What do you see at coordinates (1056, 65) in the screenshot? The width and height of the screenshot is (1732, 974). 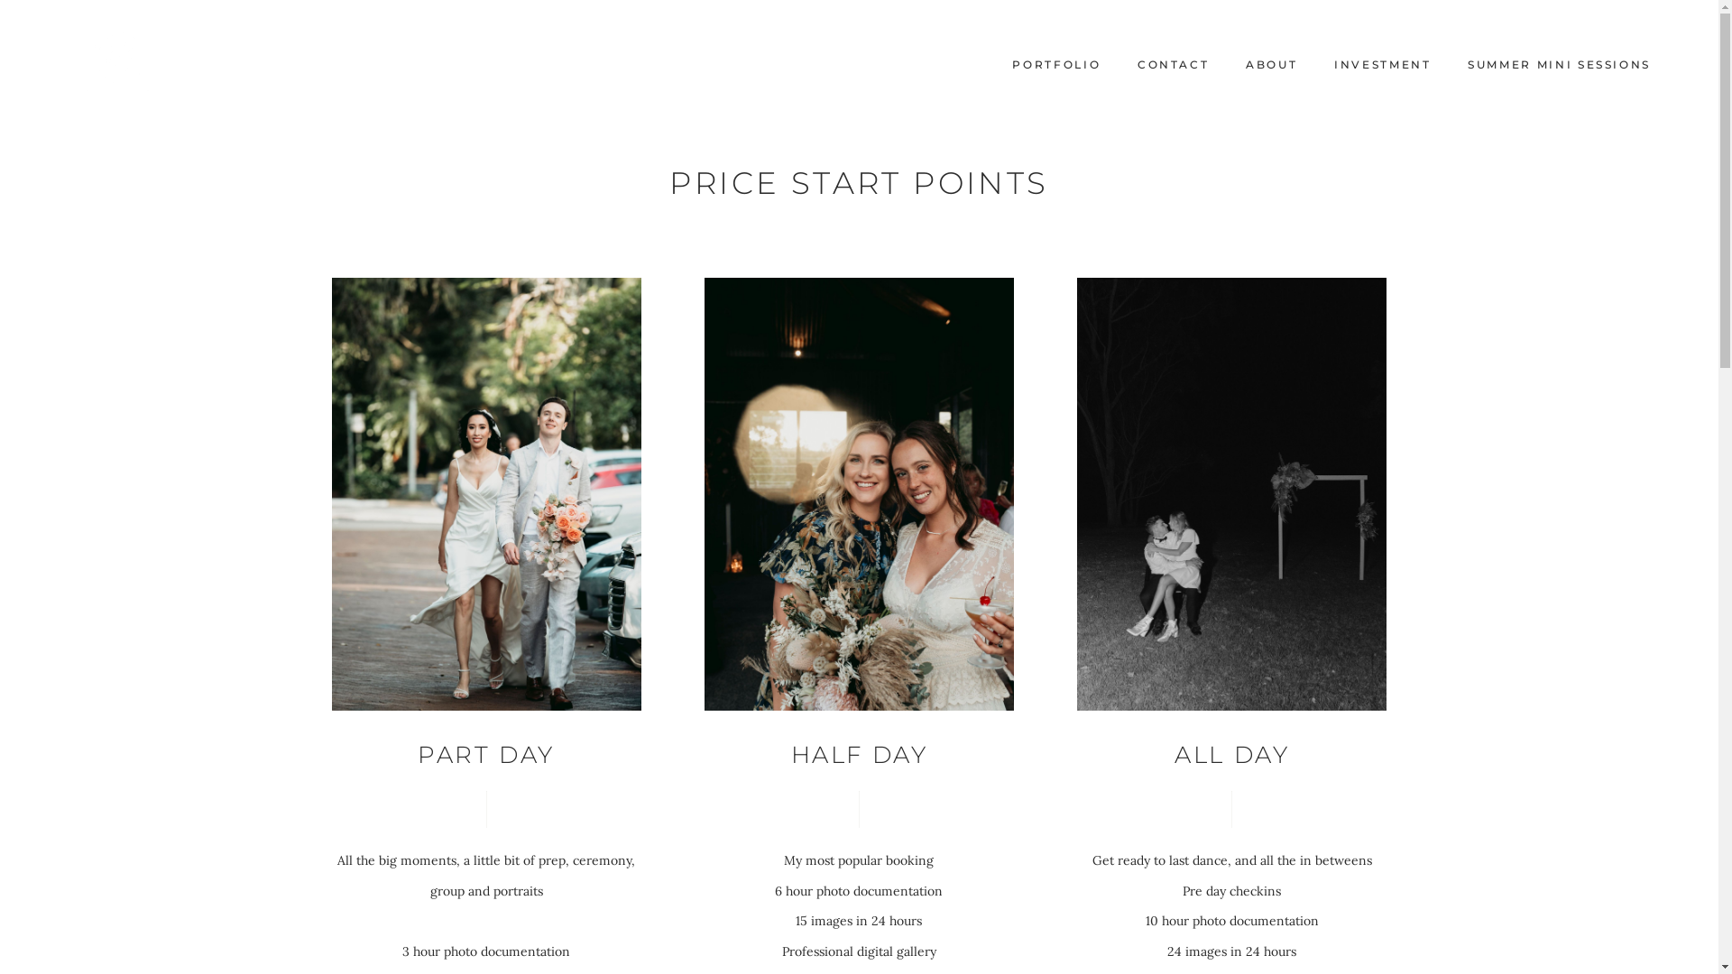 I see `PORTFOLIO` at bounding box center [1056, 65].